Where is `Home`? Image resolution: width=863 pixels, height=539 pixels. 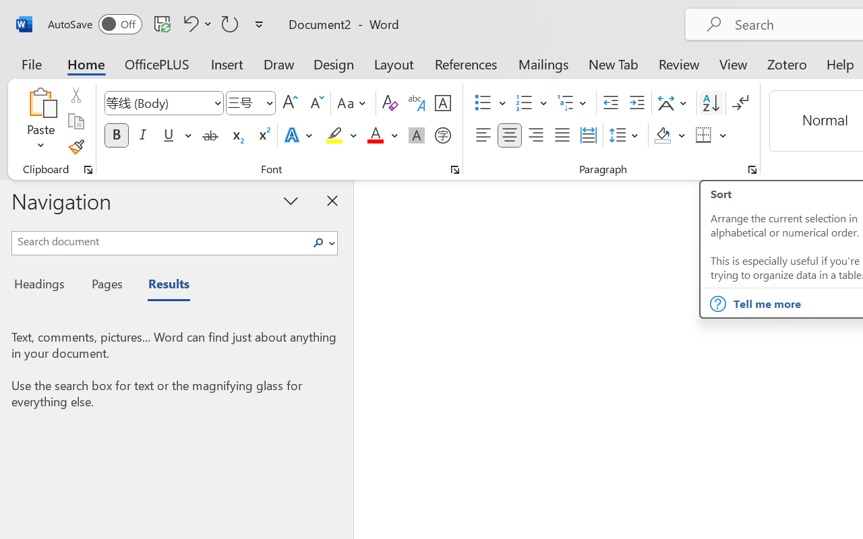 Home is located at coordinates (86, 63).